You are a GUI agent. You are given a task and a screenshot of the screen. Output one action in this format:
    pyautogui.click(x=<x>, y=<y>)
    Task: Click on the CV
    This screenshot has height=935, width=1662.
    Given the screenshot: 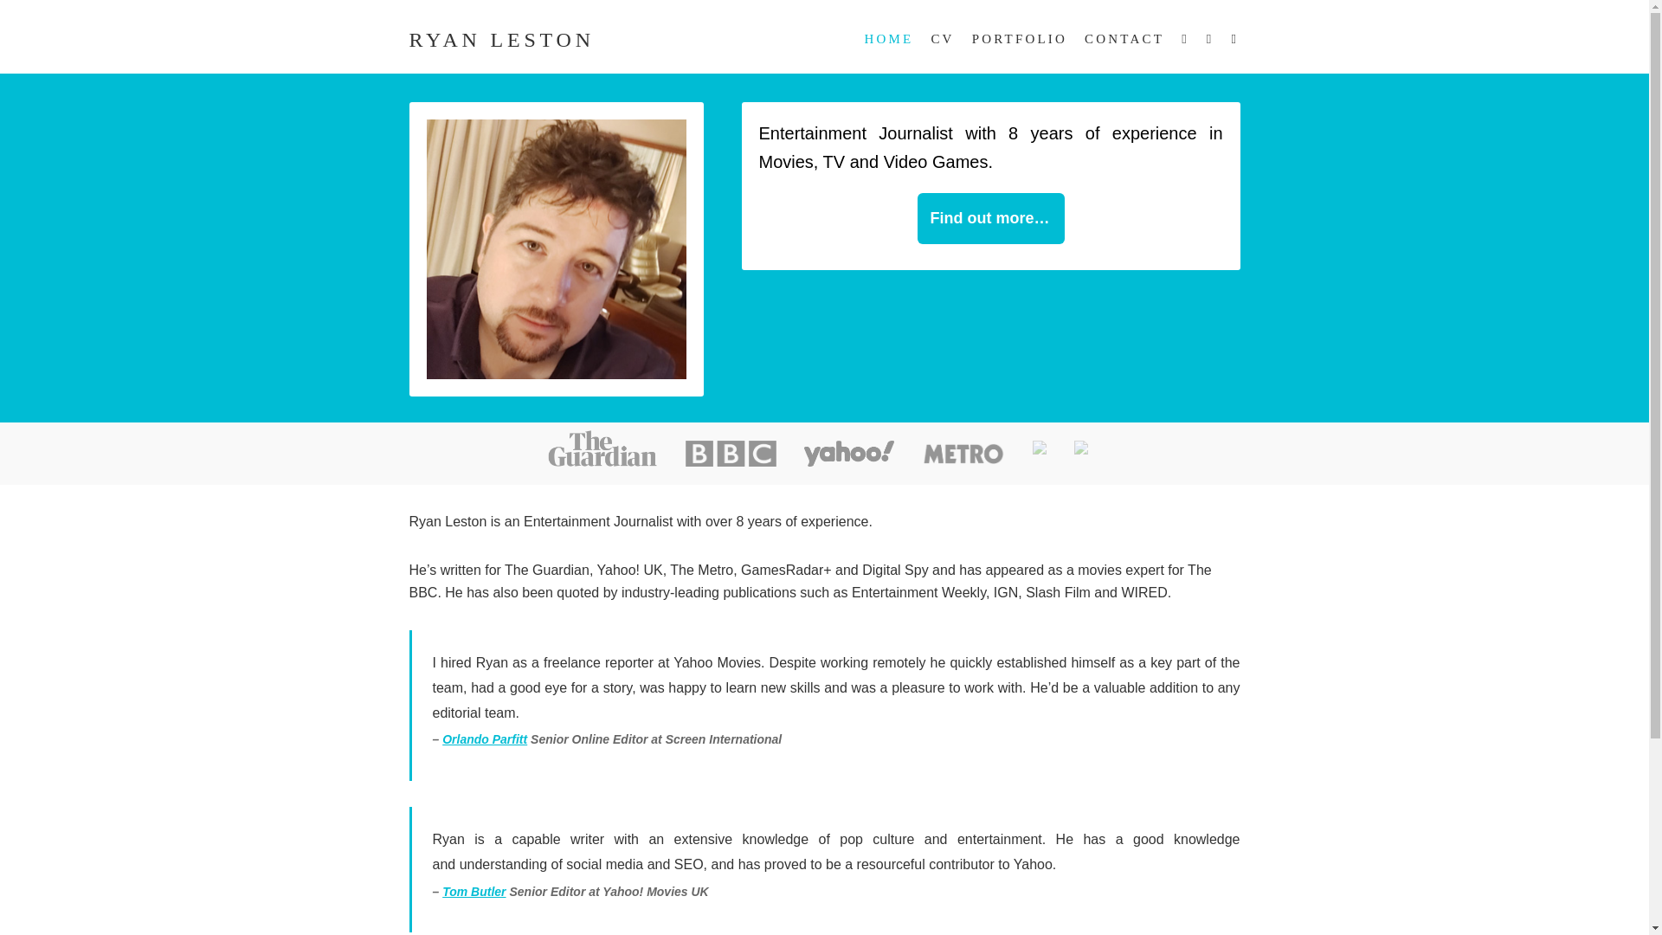 What is the action you would take?
    pyautogui.click(x=942, y=38)
    